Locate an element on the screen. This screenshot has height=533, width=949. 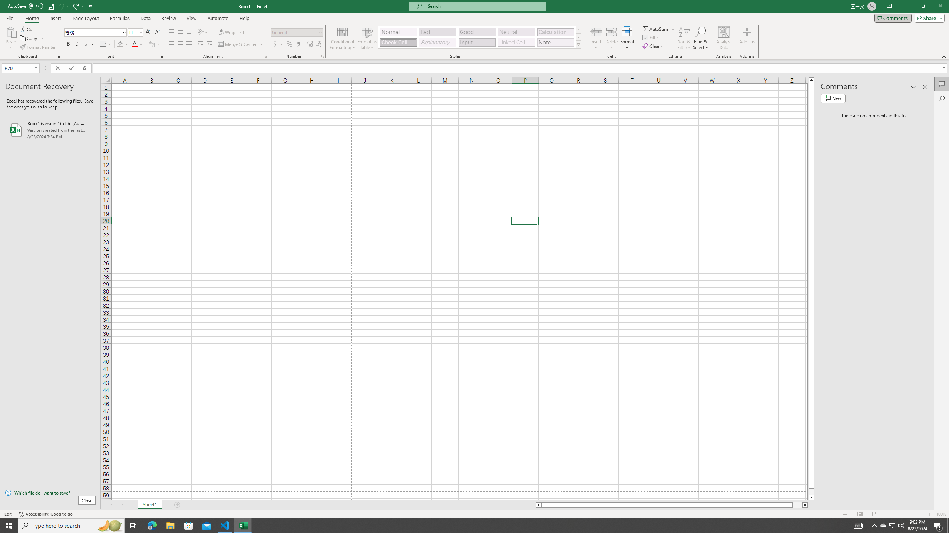
Format Cell Alignment is located at coordinates (265, 56).